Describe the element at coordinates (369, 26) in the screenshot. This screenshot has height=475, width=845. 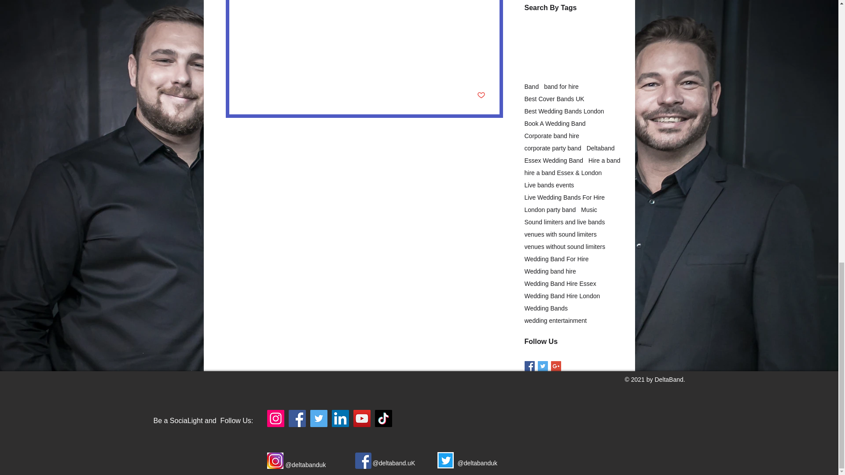
I see `venues without sound limiters` at that location.